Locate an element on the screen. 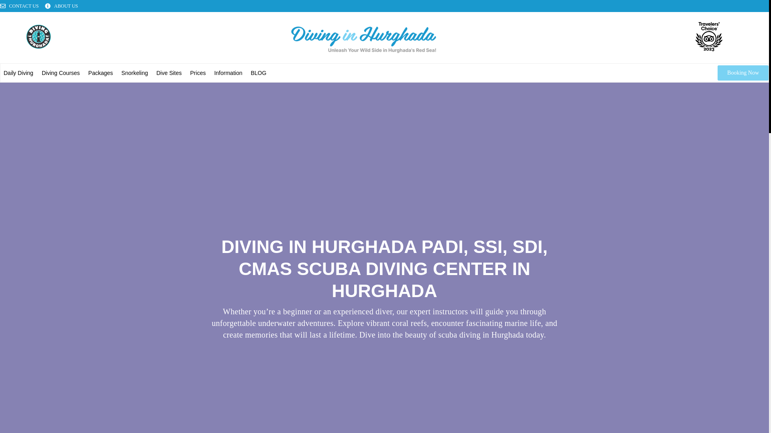 This screenshot has width=771, height=433. Daily Diving is located at coordinates (18, 73).